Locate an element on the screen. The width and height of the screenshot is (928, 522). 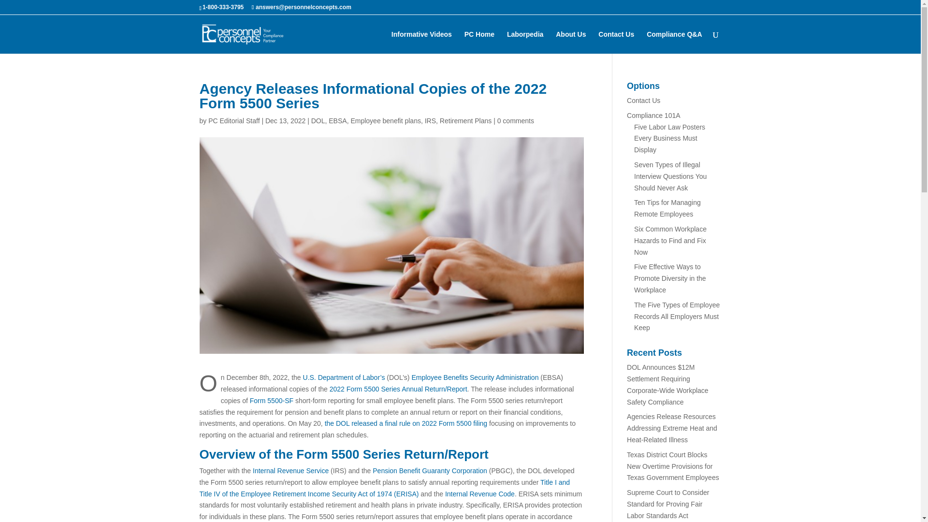
Contact Us is located at coordinates (616, 42).